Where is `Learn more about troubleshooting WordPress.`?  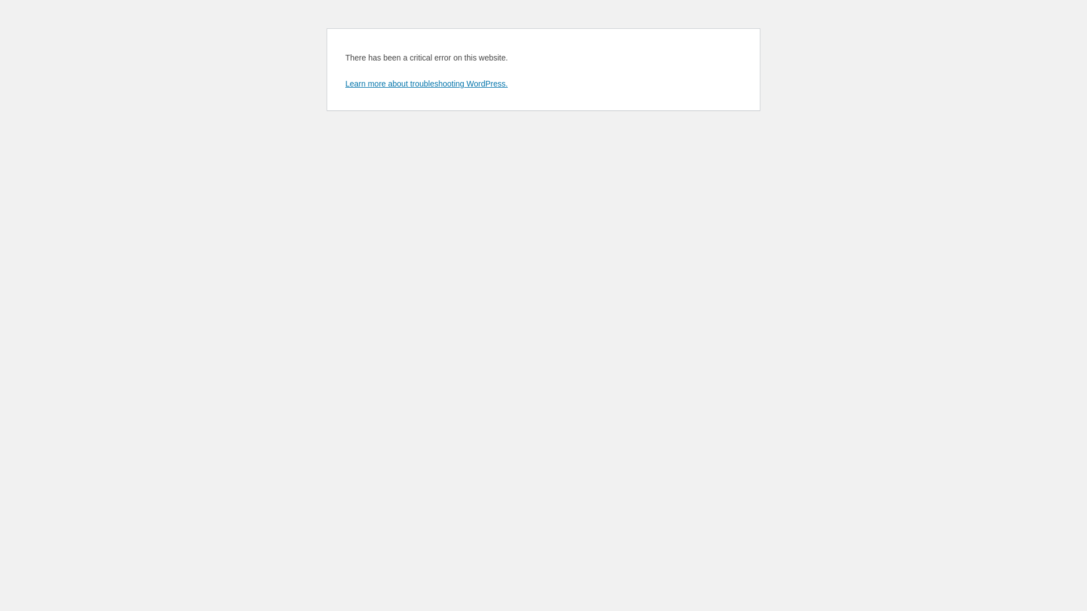 Learn more about troubleshooting WordPress. is located at coordinates (427, 84).